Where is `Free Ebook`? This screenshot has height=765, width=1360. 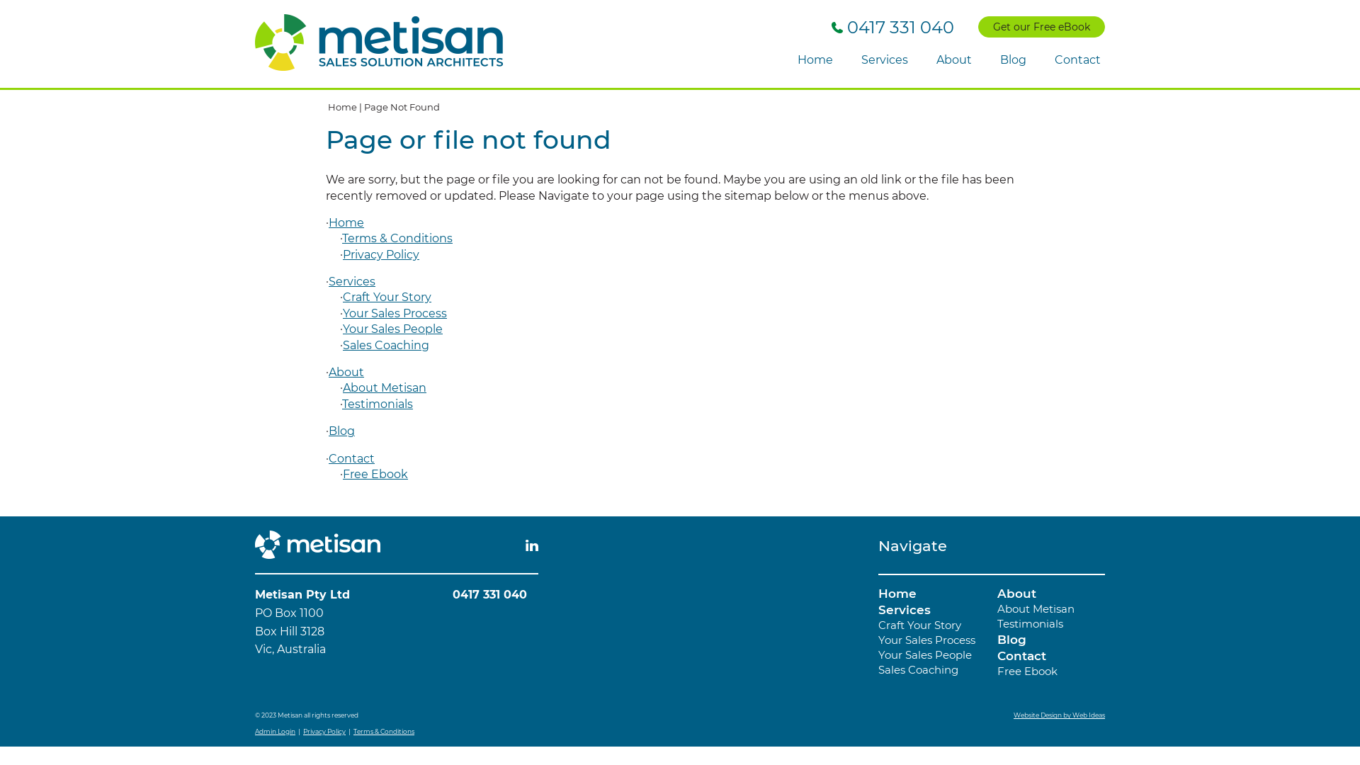
Free Ebook is located at coordinates (1027, 671).